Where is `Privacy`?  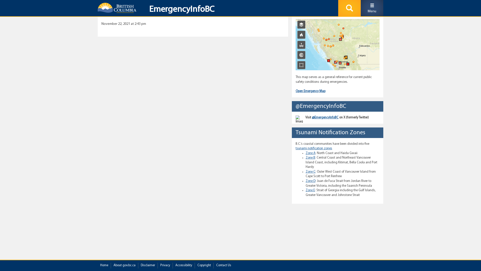
Privacy is located at coordinates (165, 265).